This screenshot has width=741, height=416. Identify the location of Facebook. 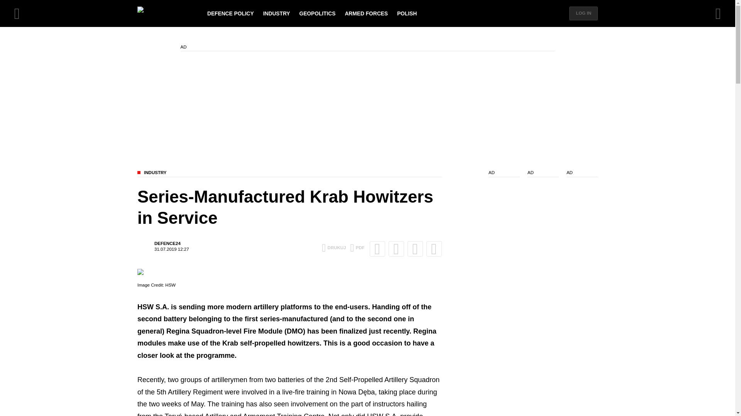
(377, 249).